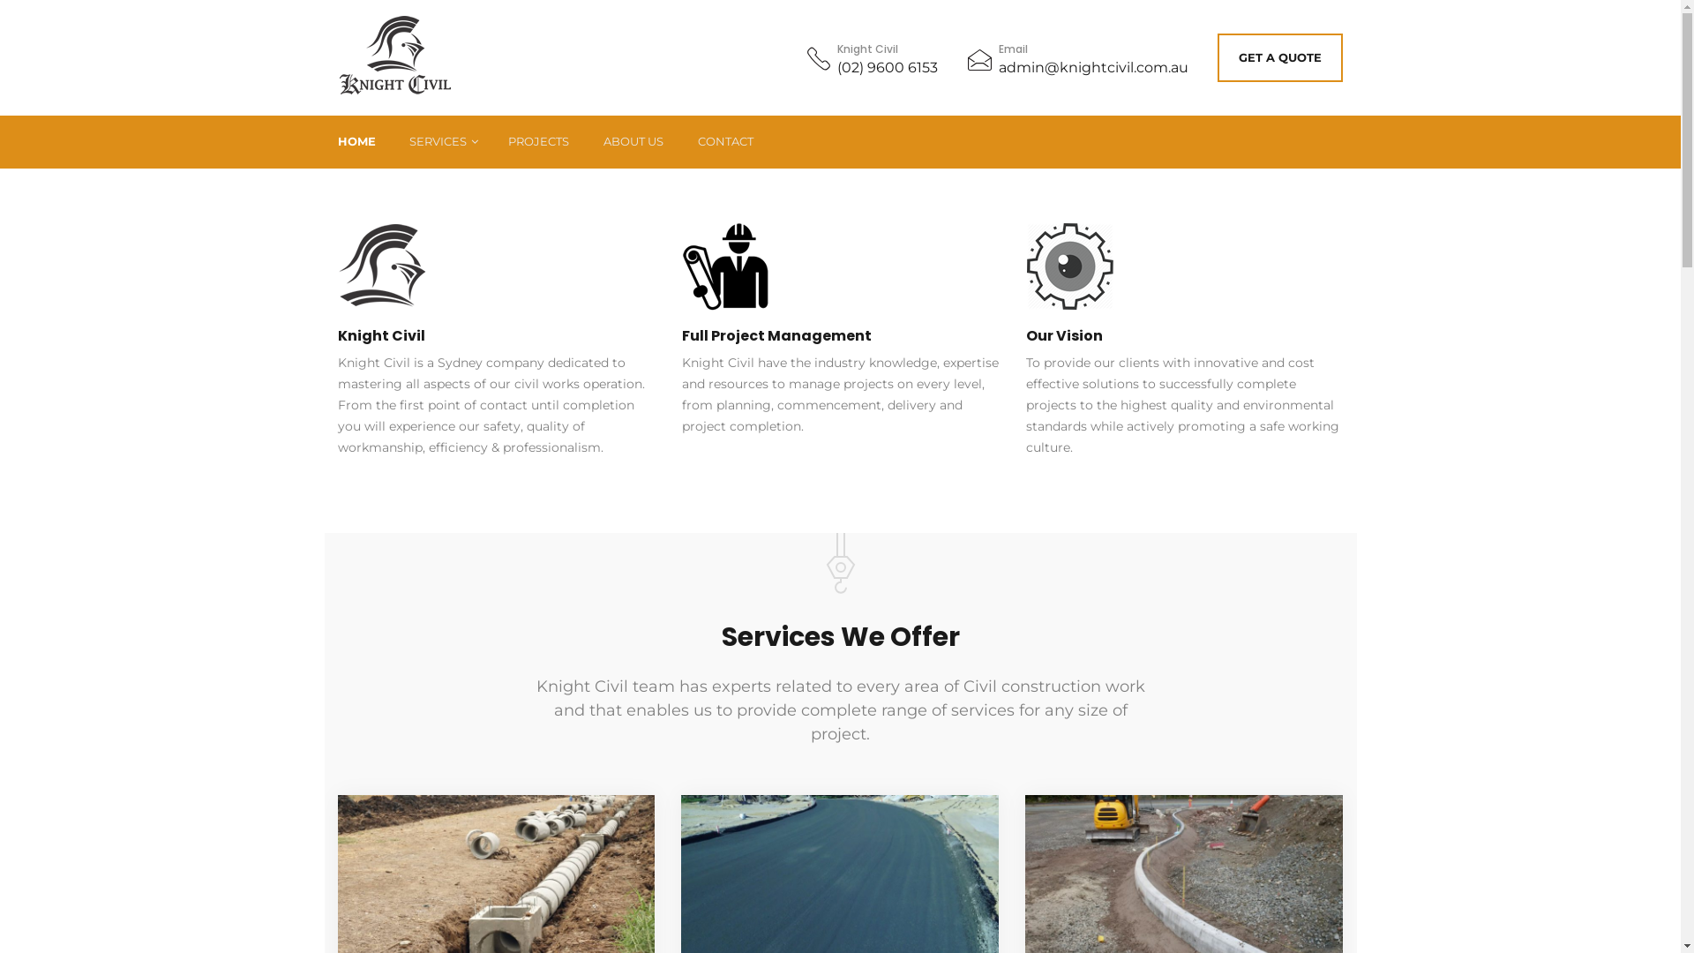 The image size is (1694, 953). What do you see at coordinates (444, 142) in the screenshot?
I see `SERVICES` at bounding box center [444, 142].